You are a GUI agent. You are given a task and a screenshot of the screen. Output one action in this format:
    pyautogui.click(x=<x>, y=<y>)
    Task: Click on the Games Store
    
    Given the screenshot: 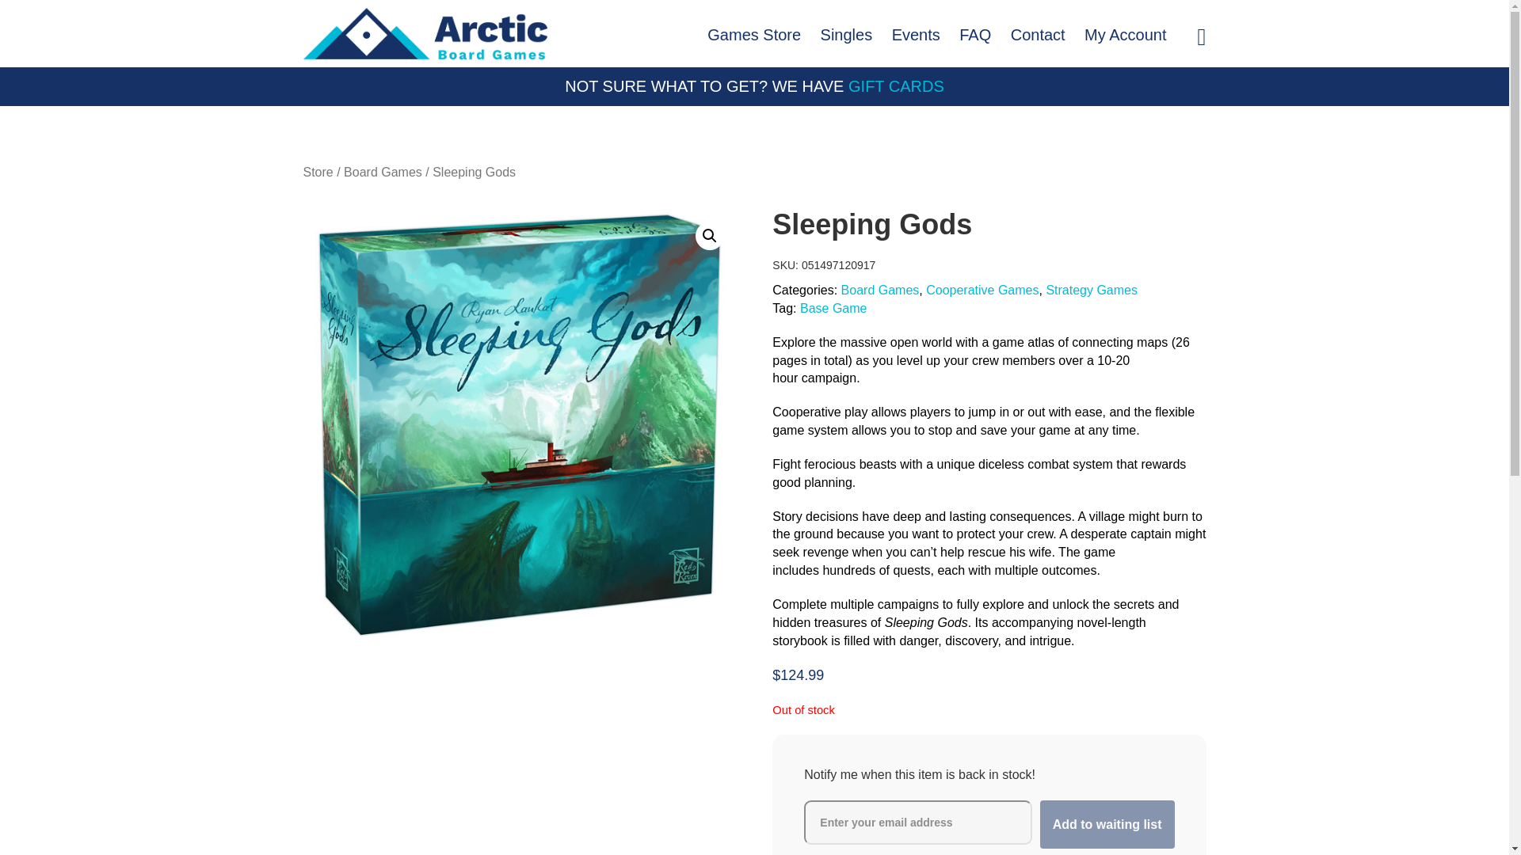 What is the action you would take?
    pyautogui.click(x=754, y=35)
    